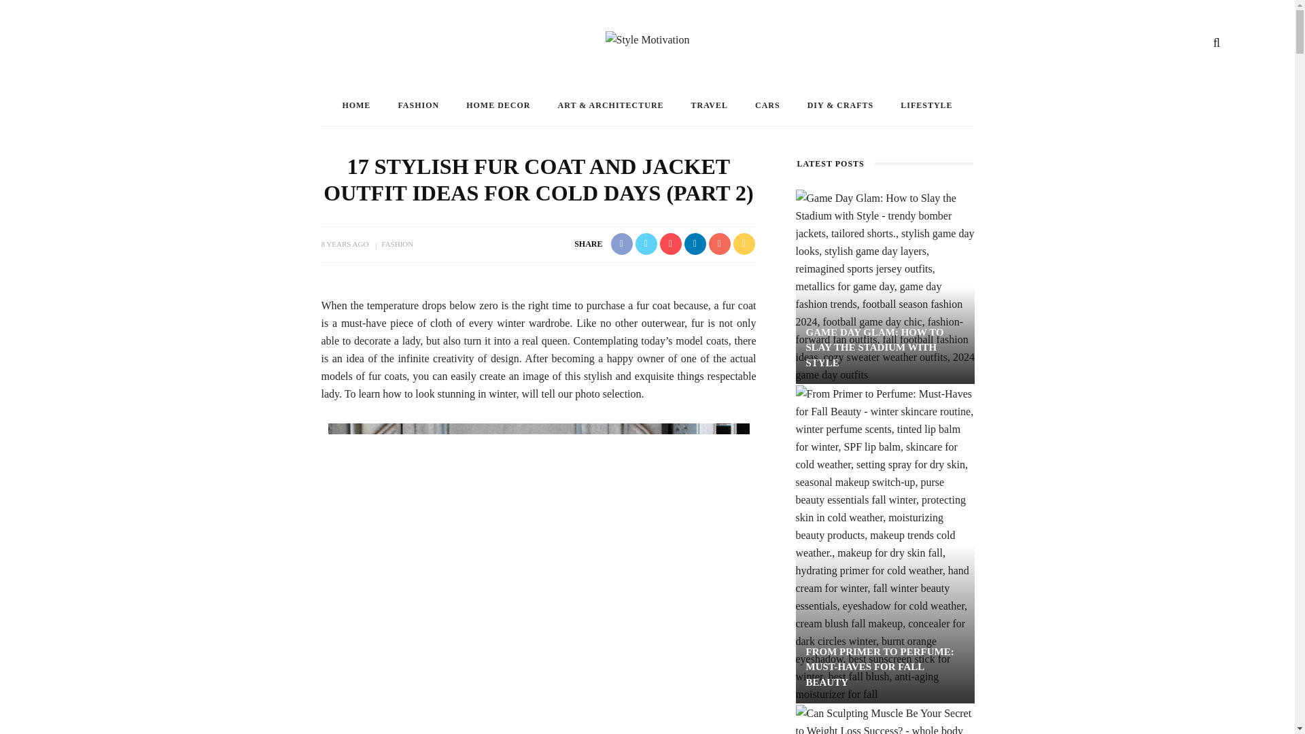 The image size is (1305, 734). I want to click on HOME, so click(356, 105).